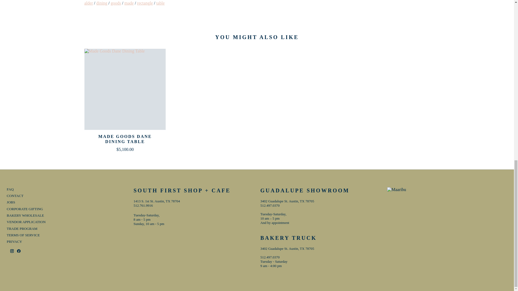 Image resolution: width=518 pixels, height=291 pixels. What do you see at coordinates (129, 3) in the screenshot?
I see `made` at bounding box center [129, 3].